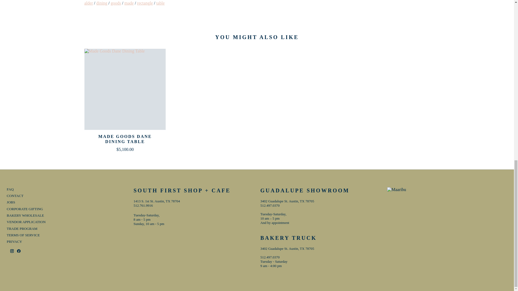 Image resolution: width=518 pixels, height=291 pixels. What do you see at coordinates (129, 3) in the screenshot?
I see `made` at bounding box center [129, 3].